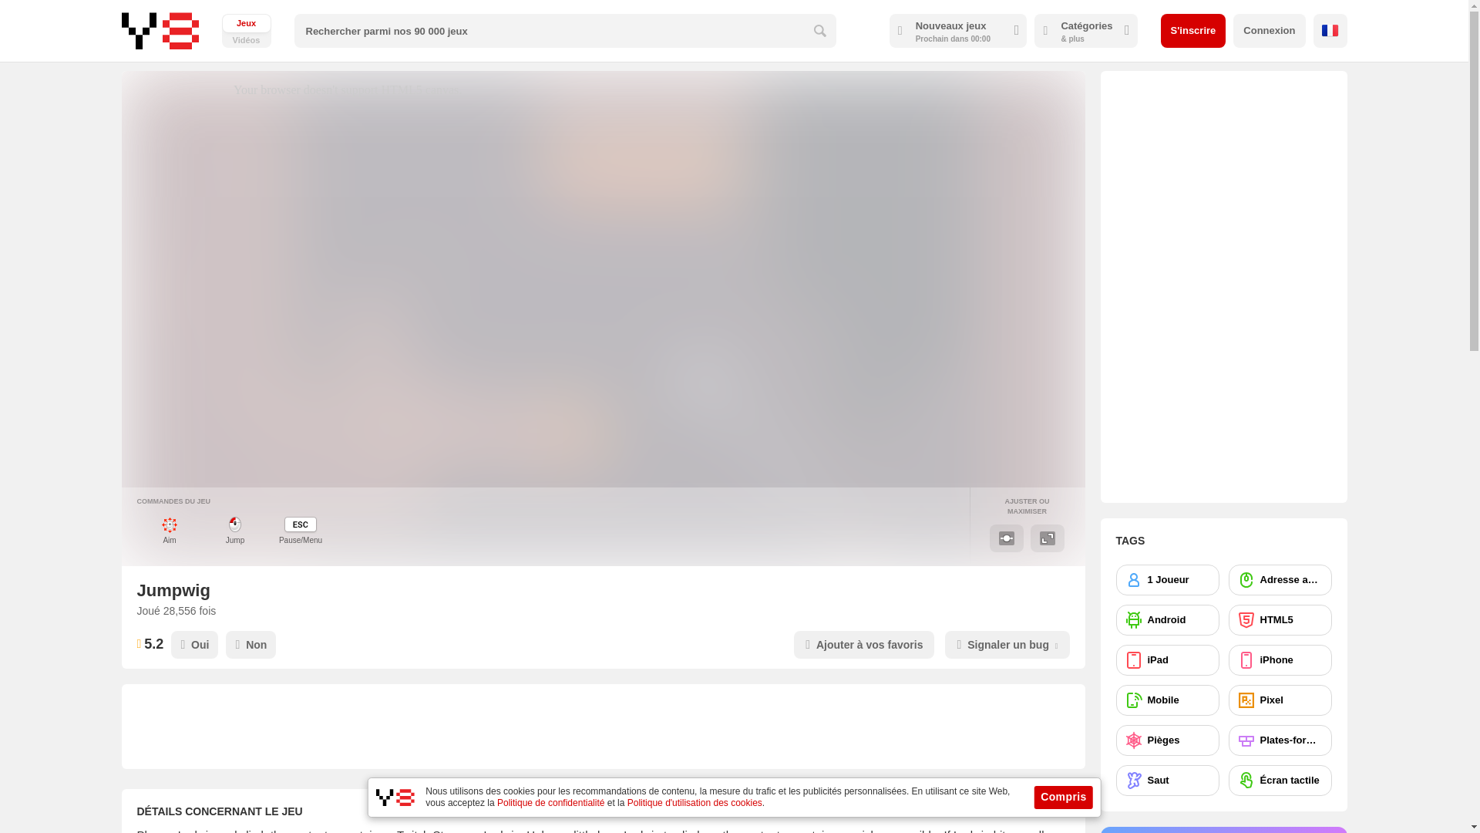 The width and height of the screenshot is (1480, 833). I want to click on Politique d'utilisation des cookies, so click(695, 802).